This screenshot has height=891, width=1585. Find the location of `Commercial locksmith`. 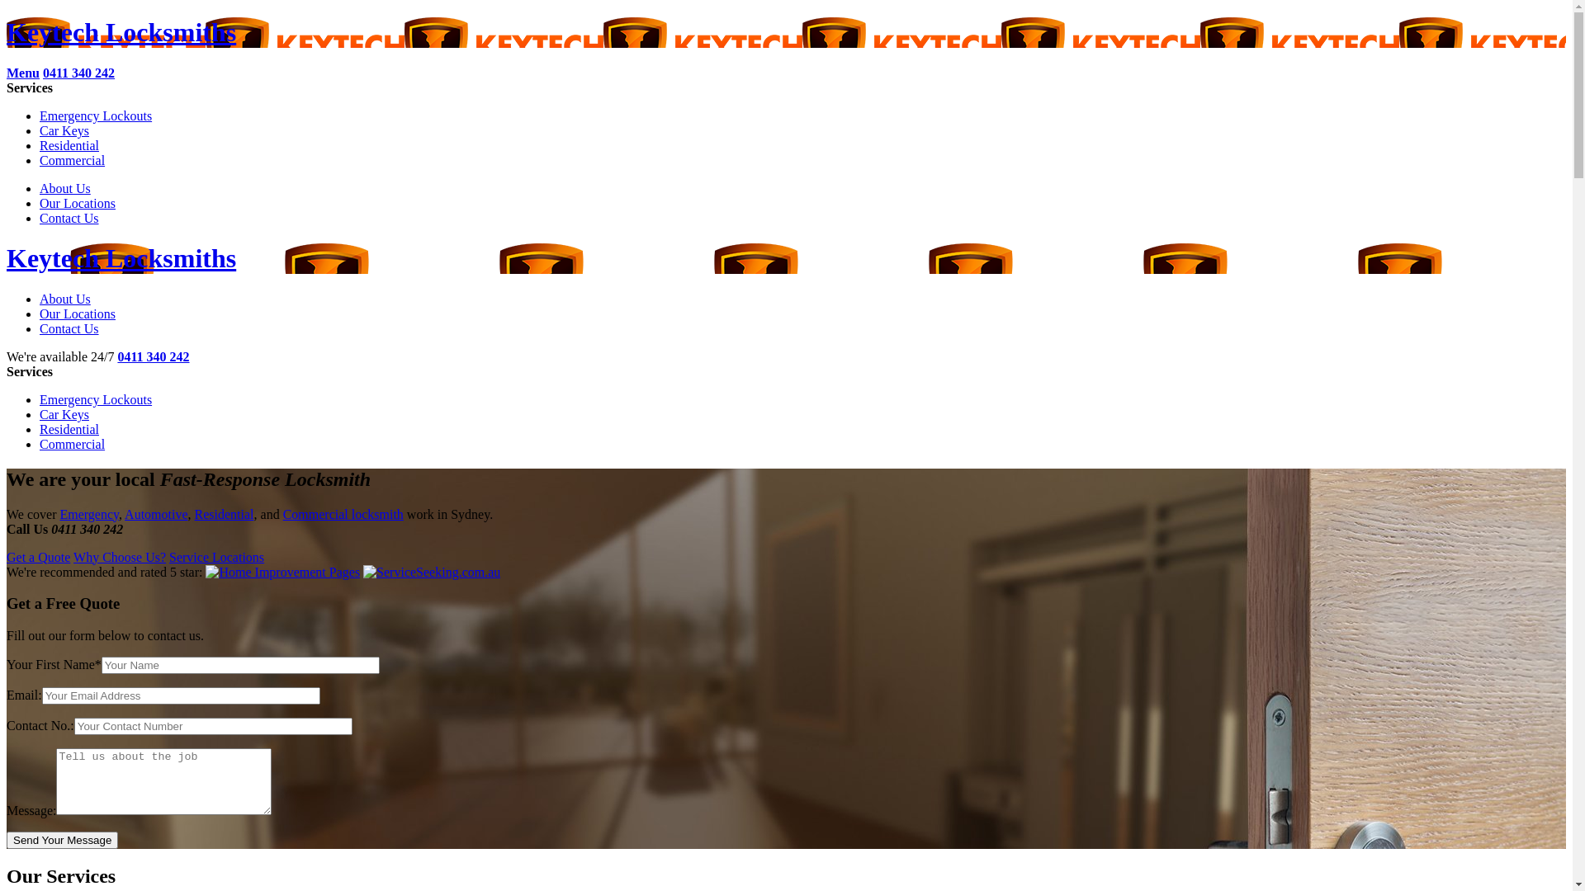

Commercial locksmith is located at coordinates (343, 515).